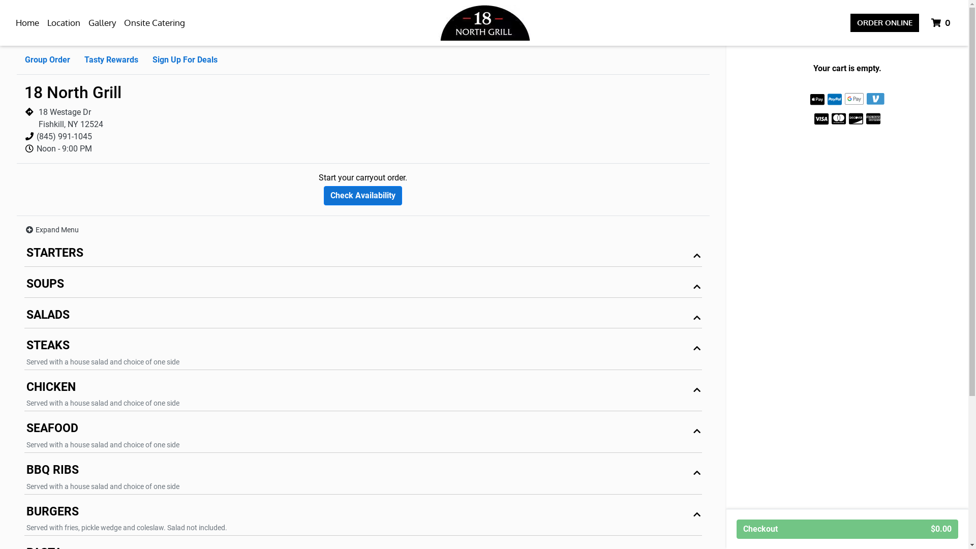  Describe the element at coordinates (875, 99) in the screenshot. I see `Accepts Venmo` at that location.